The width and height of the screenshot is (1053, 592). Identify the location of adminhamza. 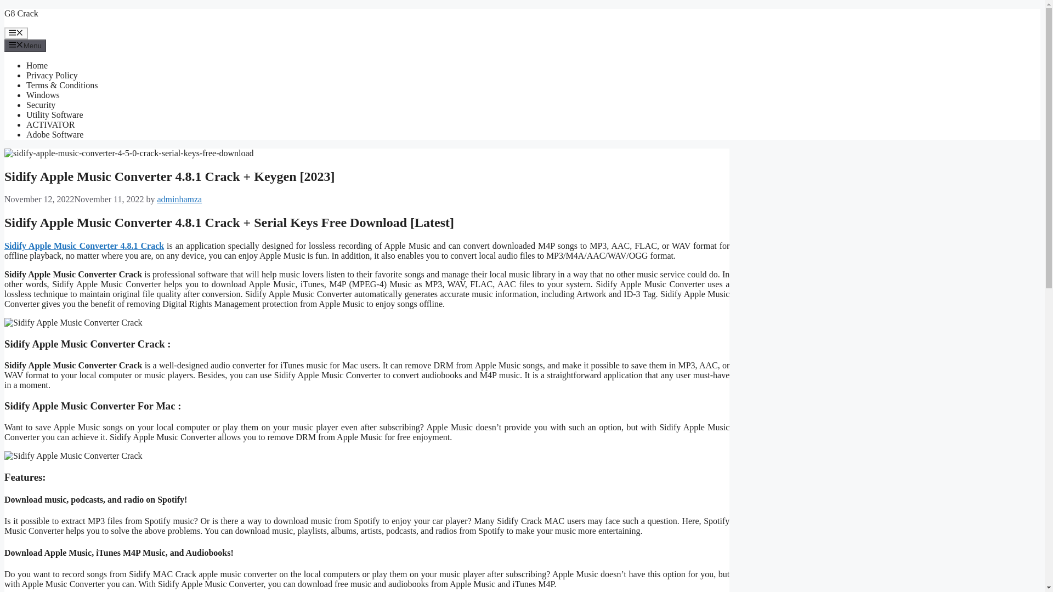
(179, 199).